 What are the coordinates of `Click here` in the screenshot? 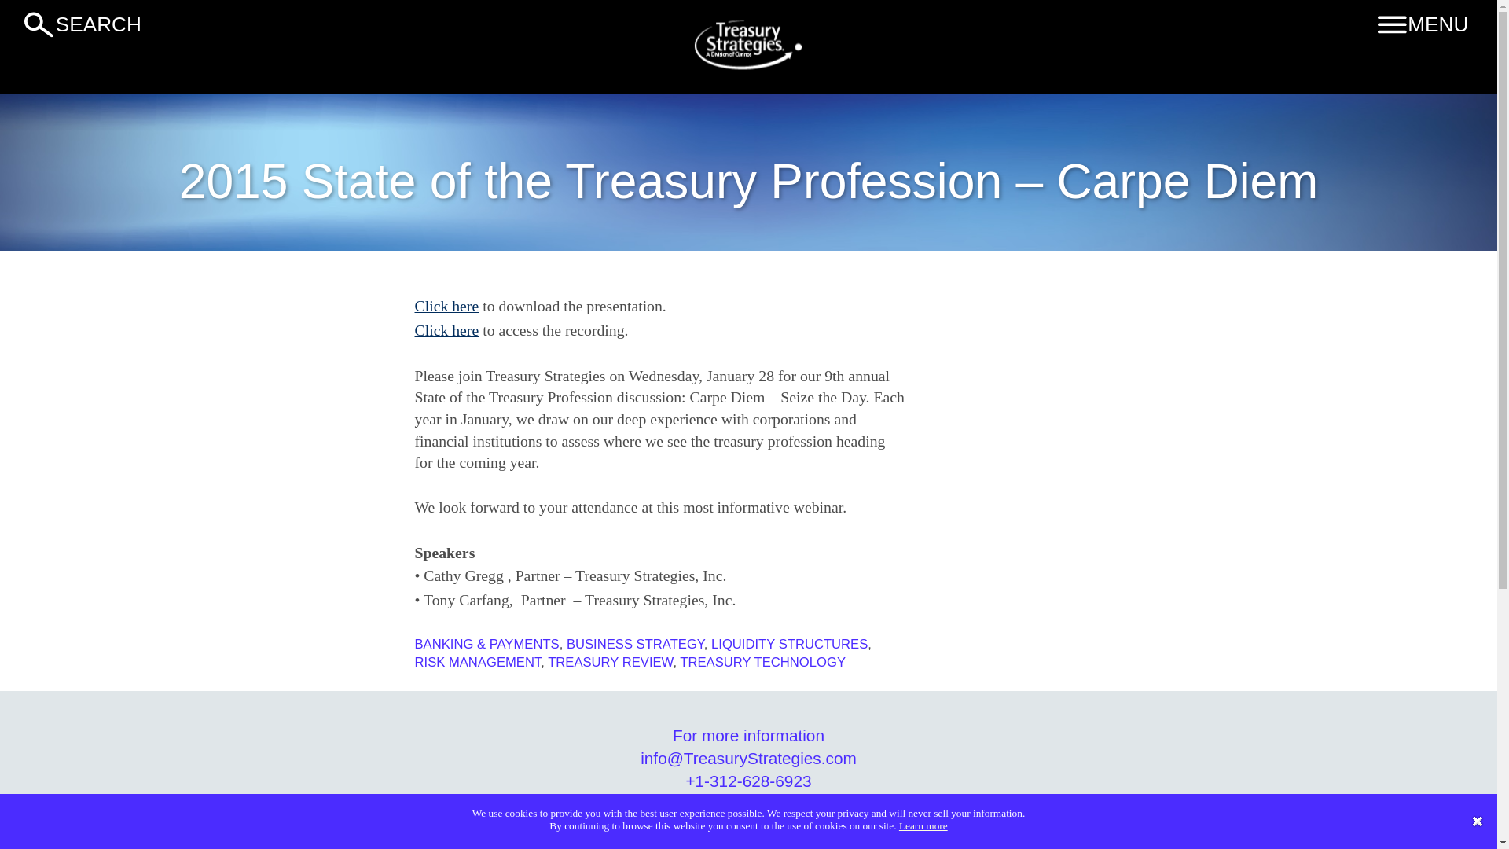 It's located at (447, 330).